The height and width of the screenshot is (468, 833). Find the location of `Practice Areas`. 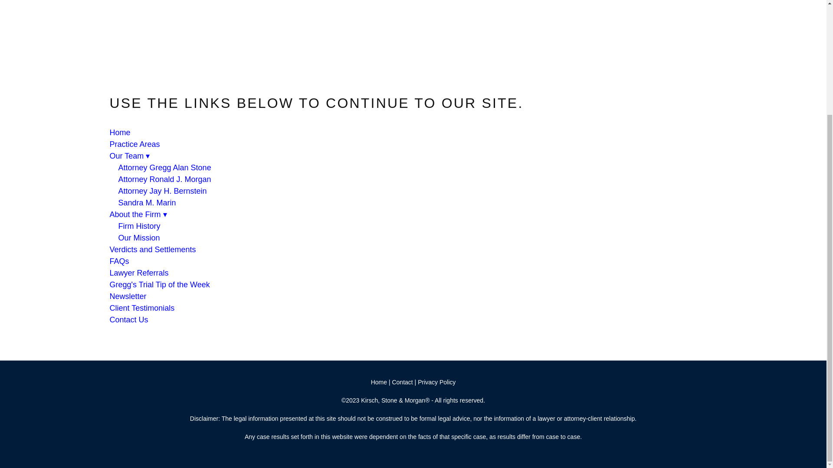

Practice Areas is located at coordinates (134, 144).